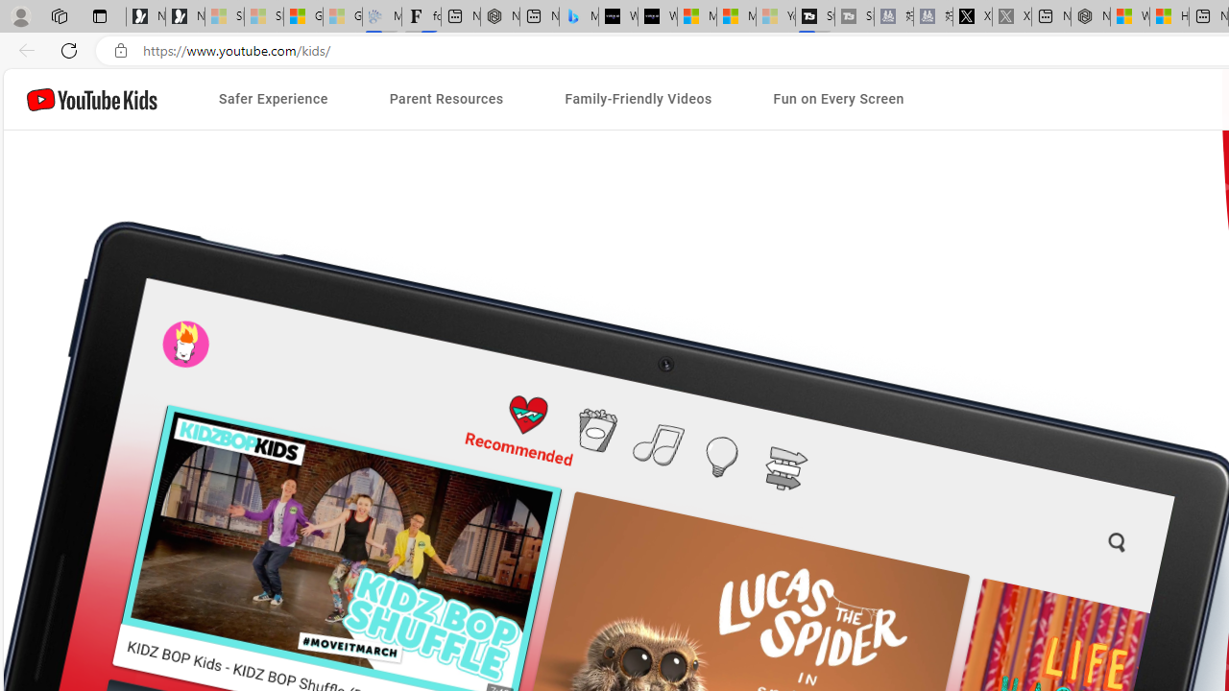  What do you see at coordinates (92, 98) in the screenshot?
I see `YouTube Kids` at bounding box center [92, 98].